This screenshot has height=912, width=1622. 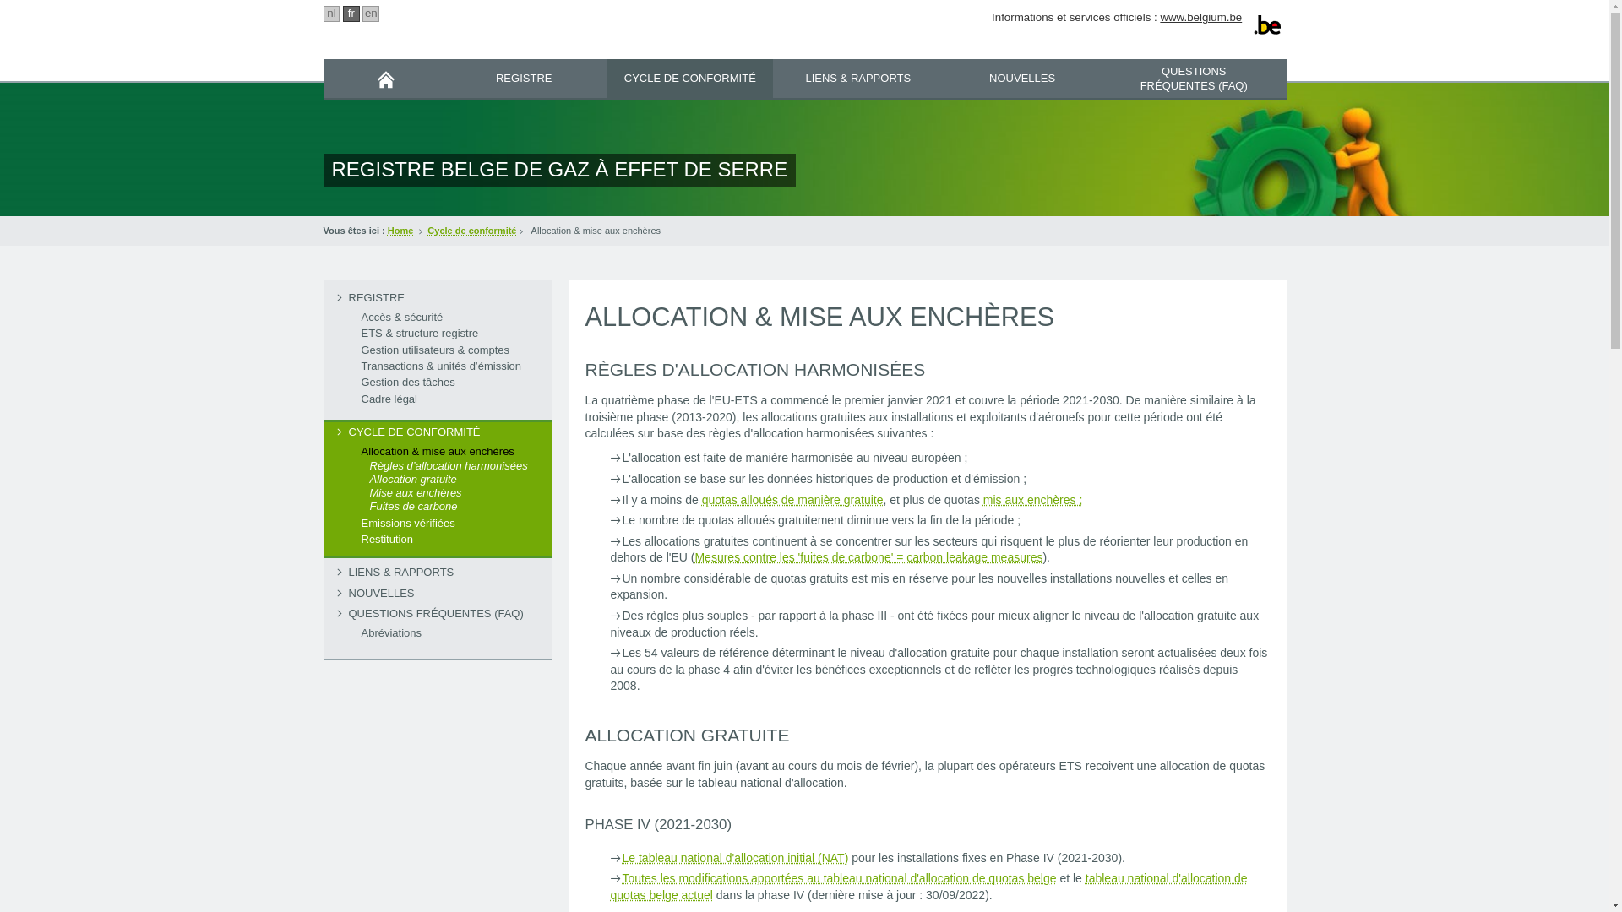 I want to click on www.belgium.be, so click(x=1201, y=17).